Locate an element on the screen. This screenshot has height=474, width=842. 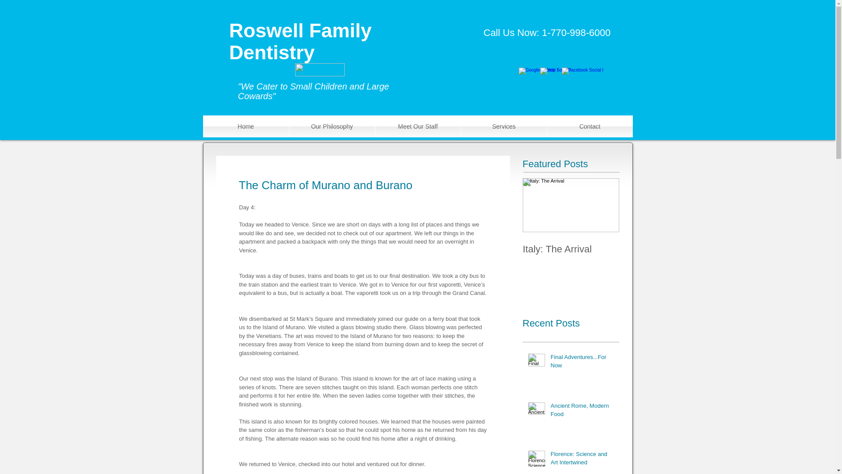
Services is located at coordinates (504, 126).